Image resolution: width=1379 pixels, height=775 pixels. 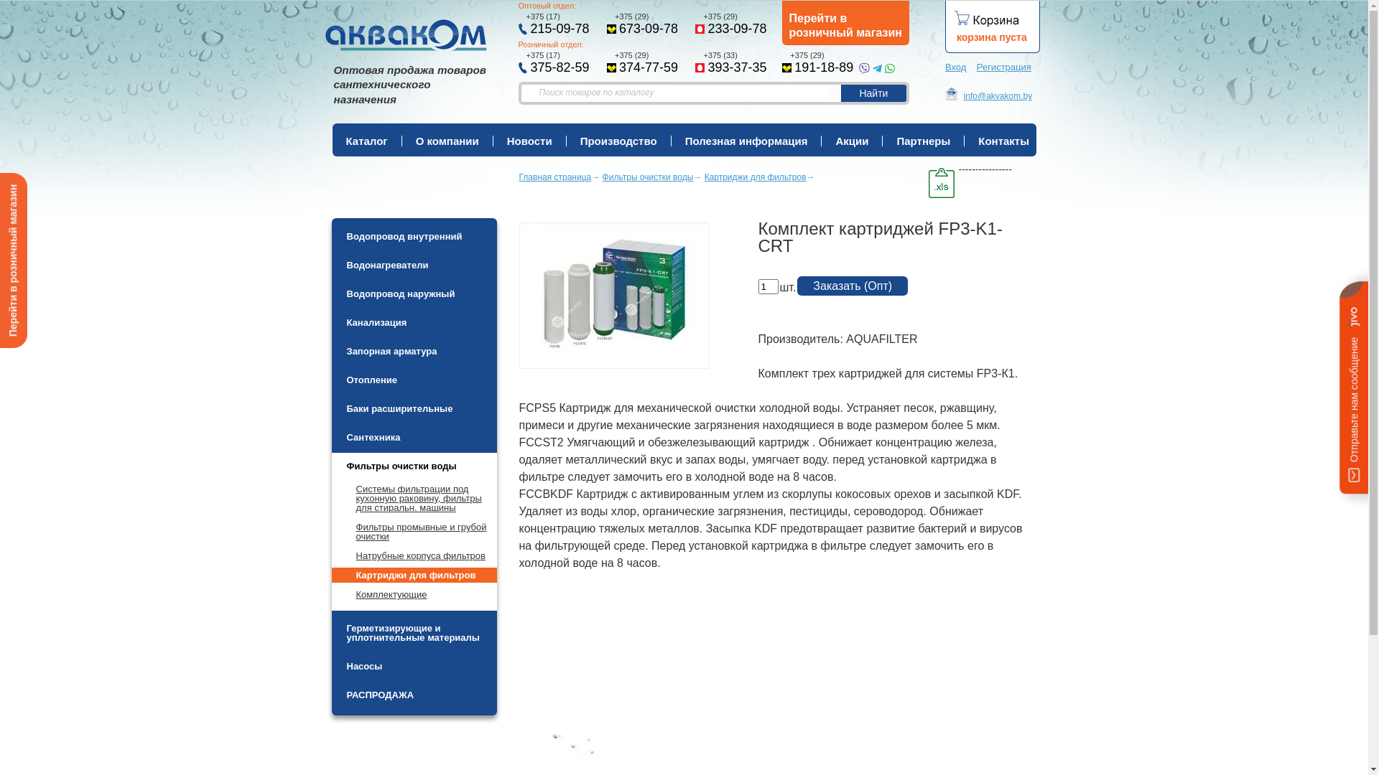 What do you see at coordinates (556, 24) in the screenshot?
I see `+375 (17)
215-09-78` at bounding box center [556, 24].